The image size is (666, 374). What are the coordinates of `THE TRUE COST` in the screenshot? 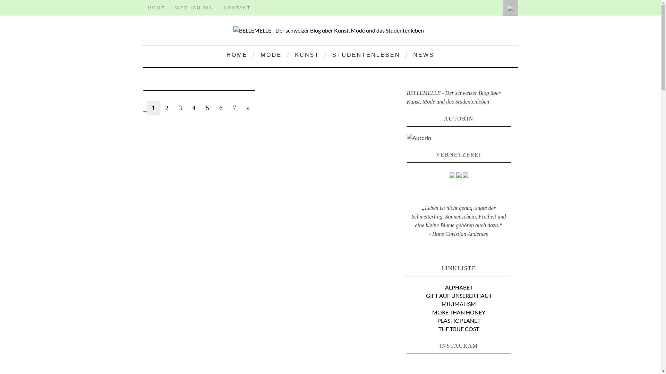 It's located at (459, 329).